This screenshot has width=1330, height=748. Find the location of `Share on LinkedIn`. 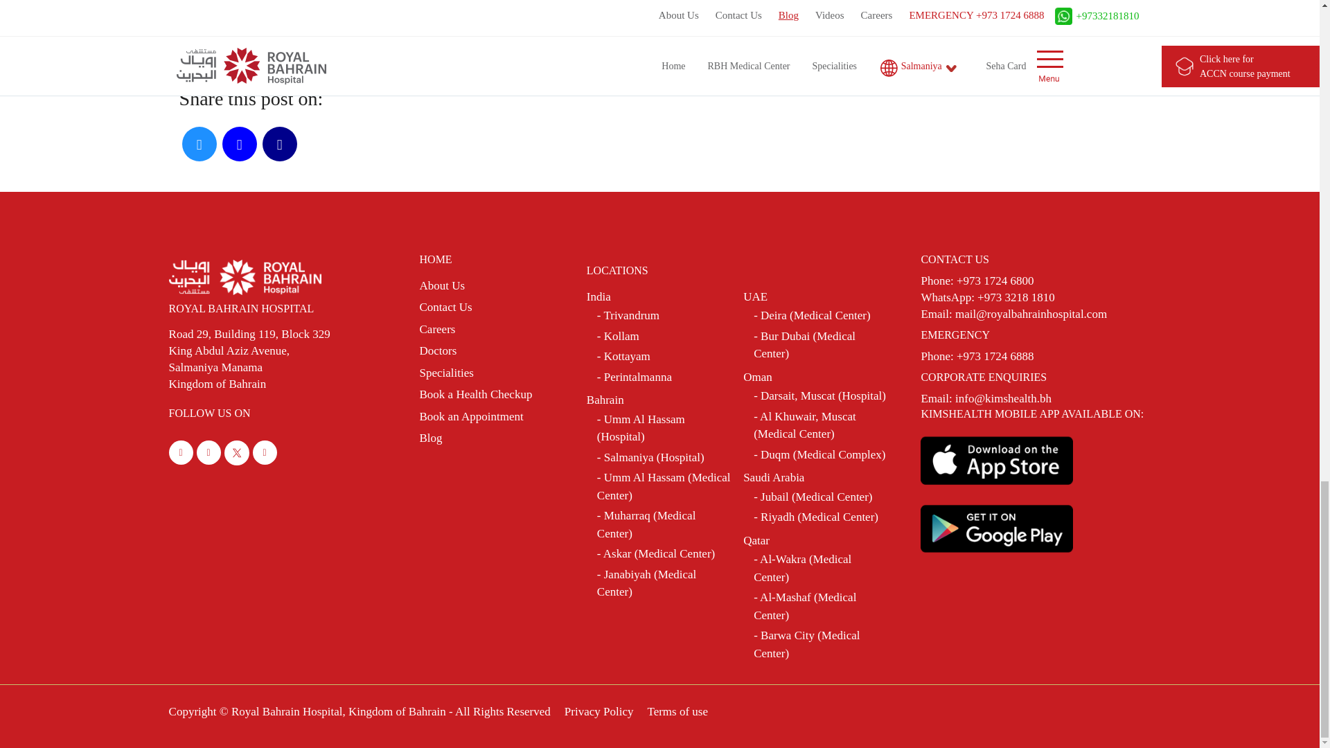

Share on LinkedIn is located at coordinates (239, 144).